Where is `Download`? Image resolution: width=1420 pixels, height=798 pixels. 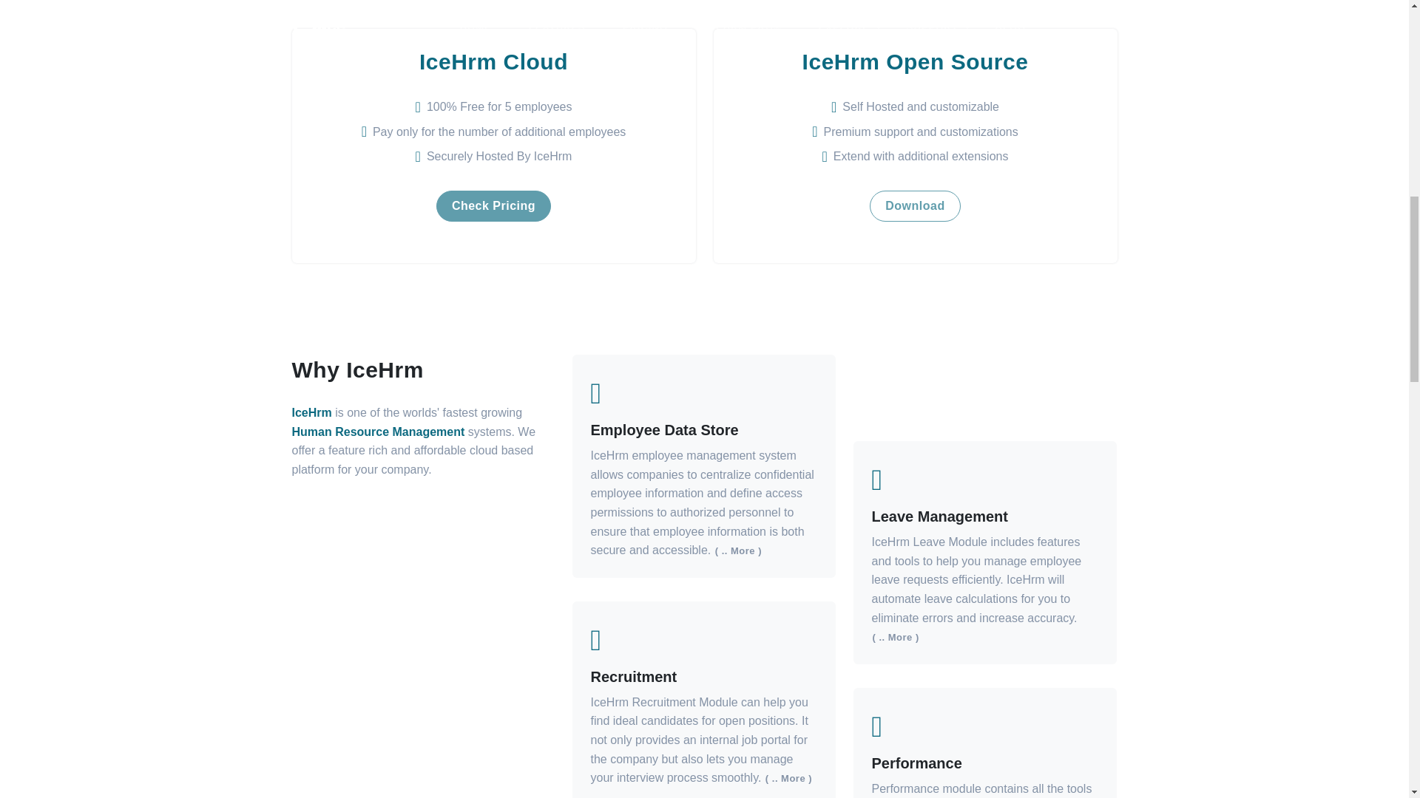 Download is located at coordinates (914, 205).